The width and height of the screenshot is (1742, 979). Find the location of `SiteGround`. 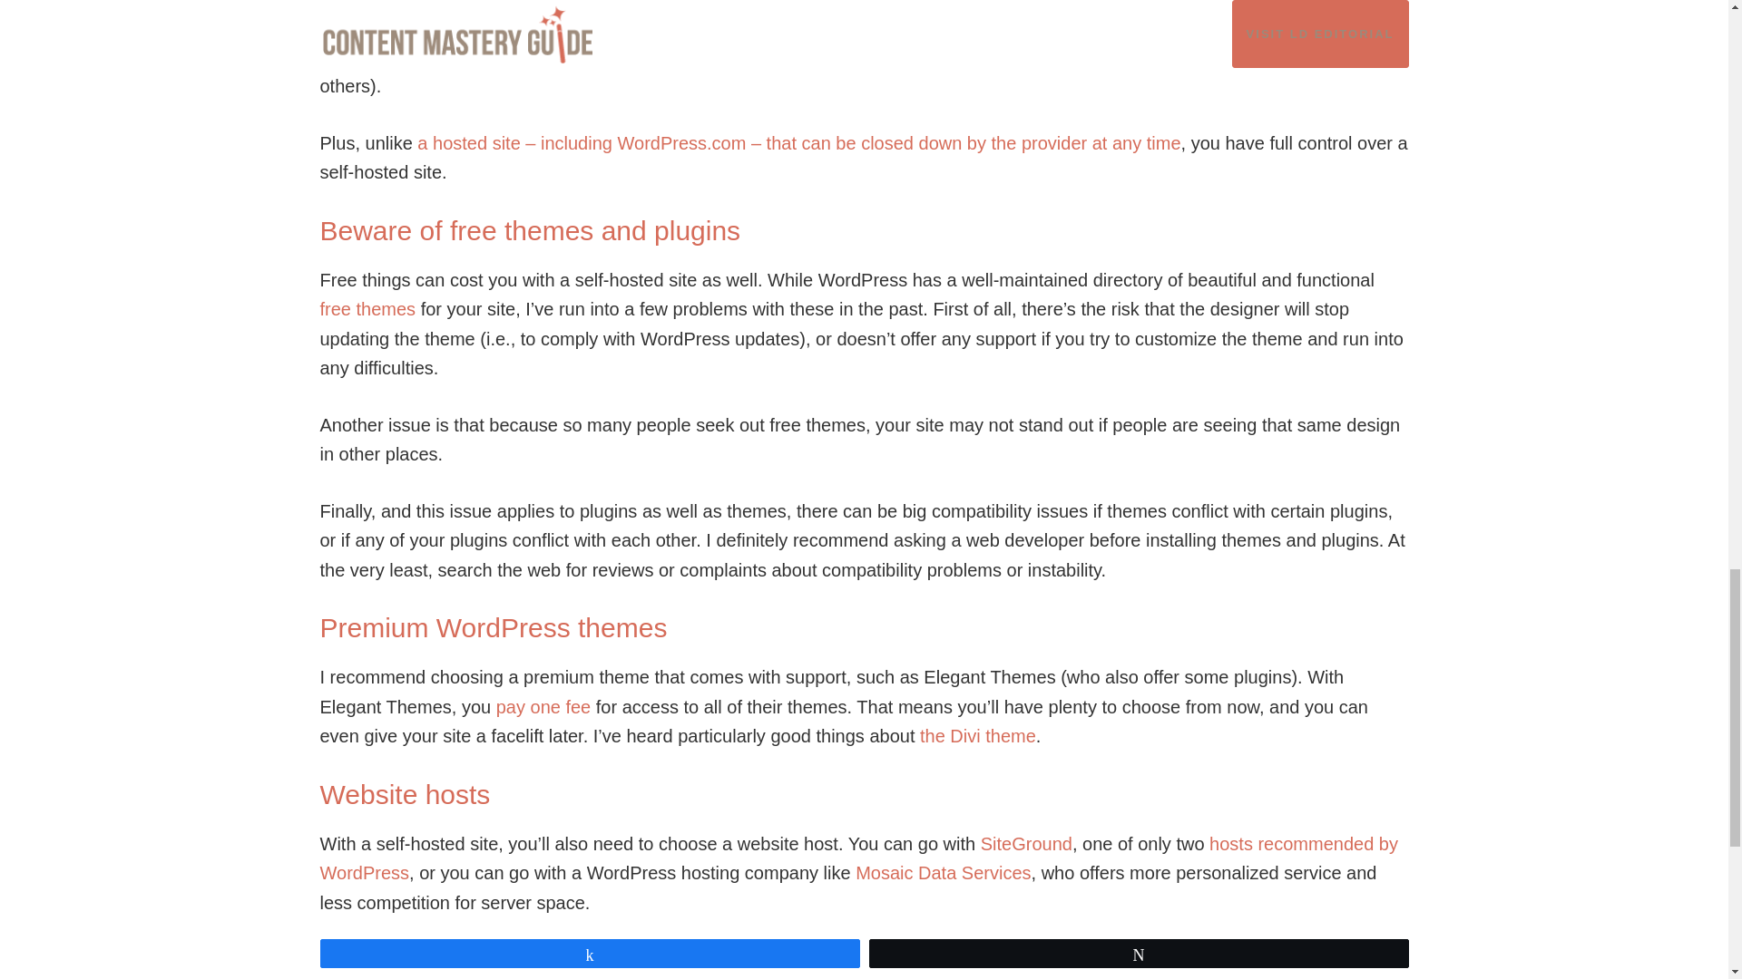

SiteGround is located at coordinates (1026, 843).